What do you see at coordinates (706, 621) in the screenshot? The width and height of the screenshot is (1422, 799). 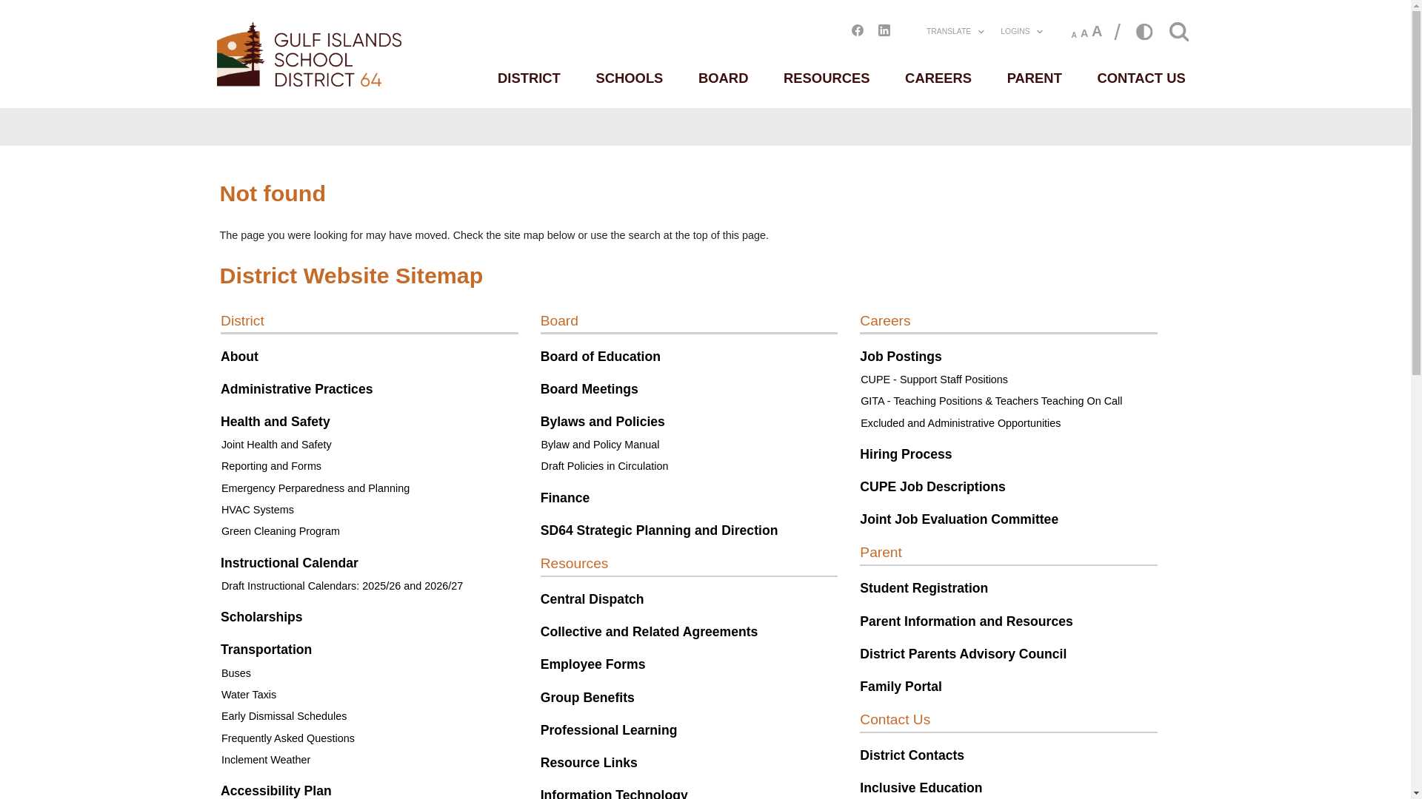 I see `Finance` at bounding box center [706, 621].